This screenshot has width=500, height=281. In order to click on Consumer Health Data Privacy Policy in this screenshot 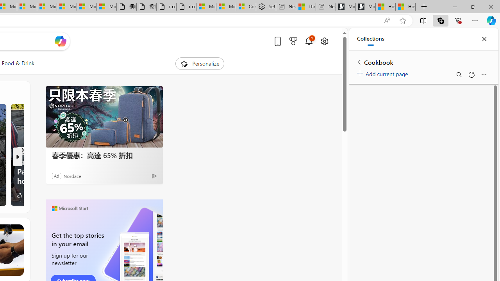, I will do `click(246, 7)`.